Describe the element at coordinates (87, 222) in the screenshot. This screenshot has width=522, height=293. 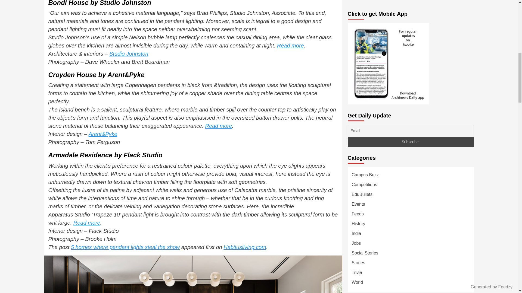
I see `Read more` at that location.